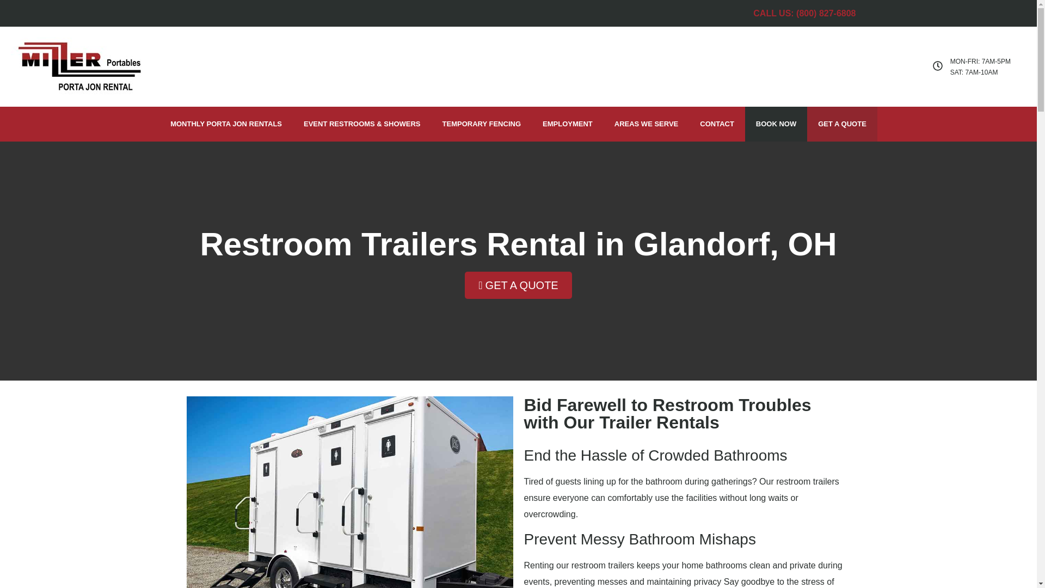 This screenshot has height=588, width=1045. What do you see at coordinates (716, 124) in the screenshot?
I see `CONTACT` at bounding box center [716, 124].